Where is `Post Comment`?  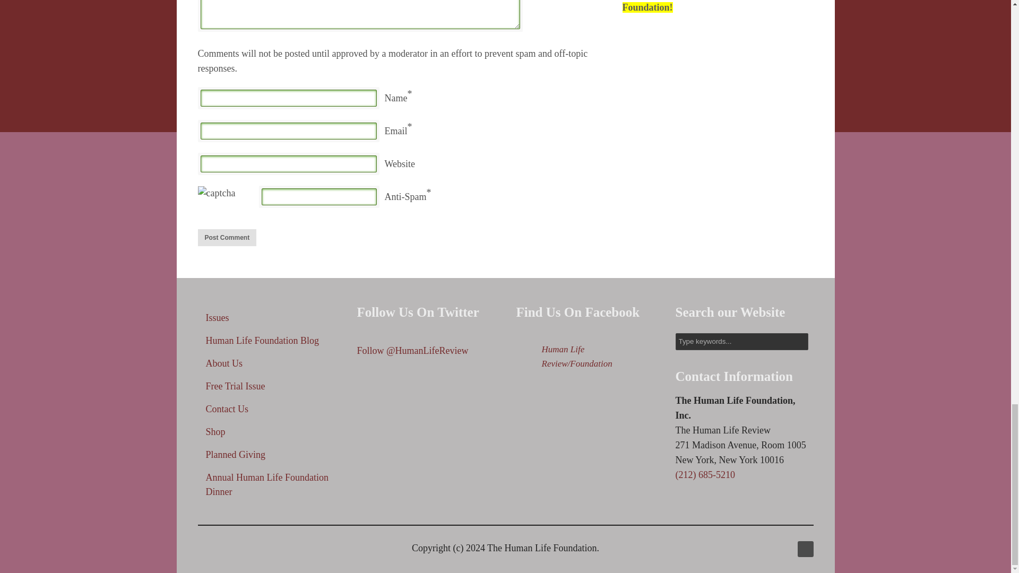 Post Comment is located at coordinates (227, 238).